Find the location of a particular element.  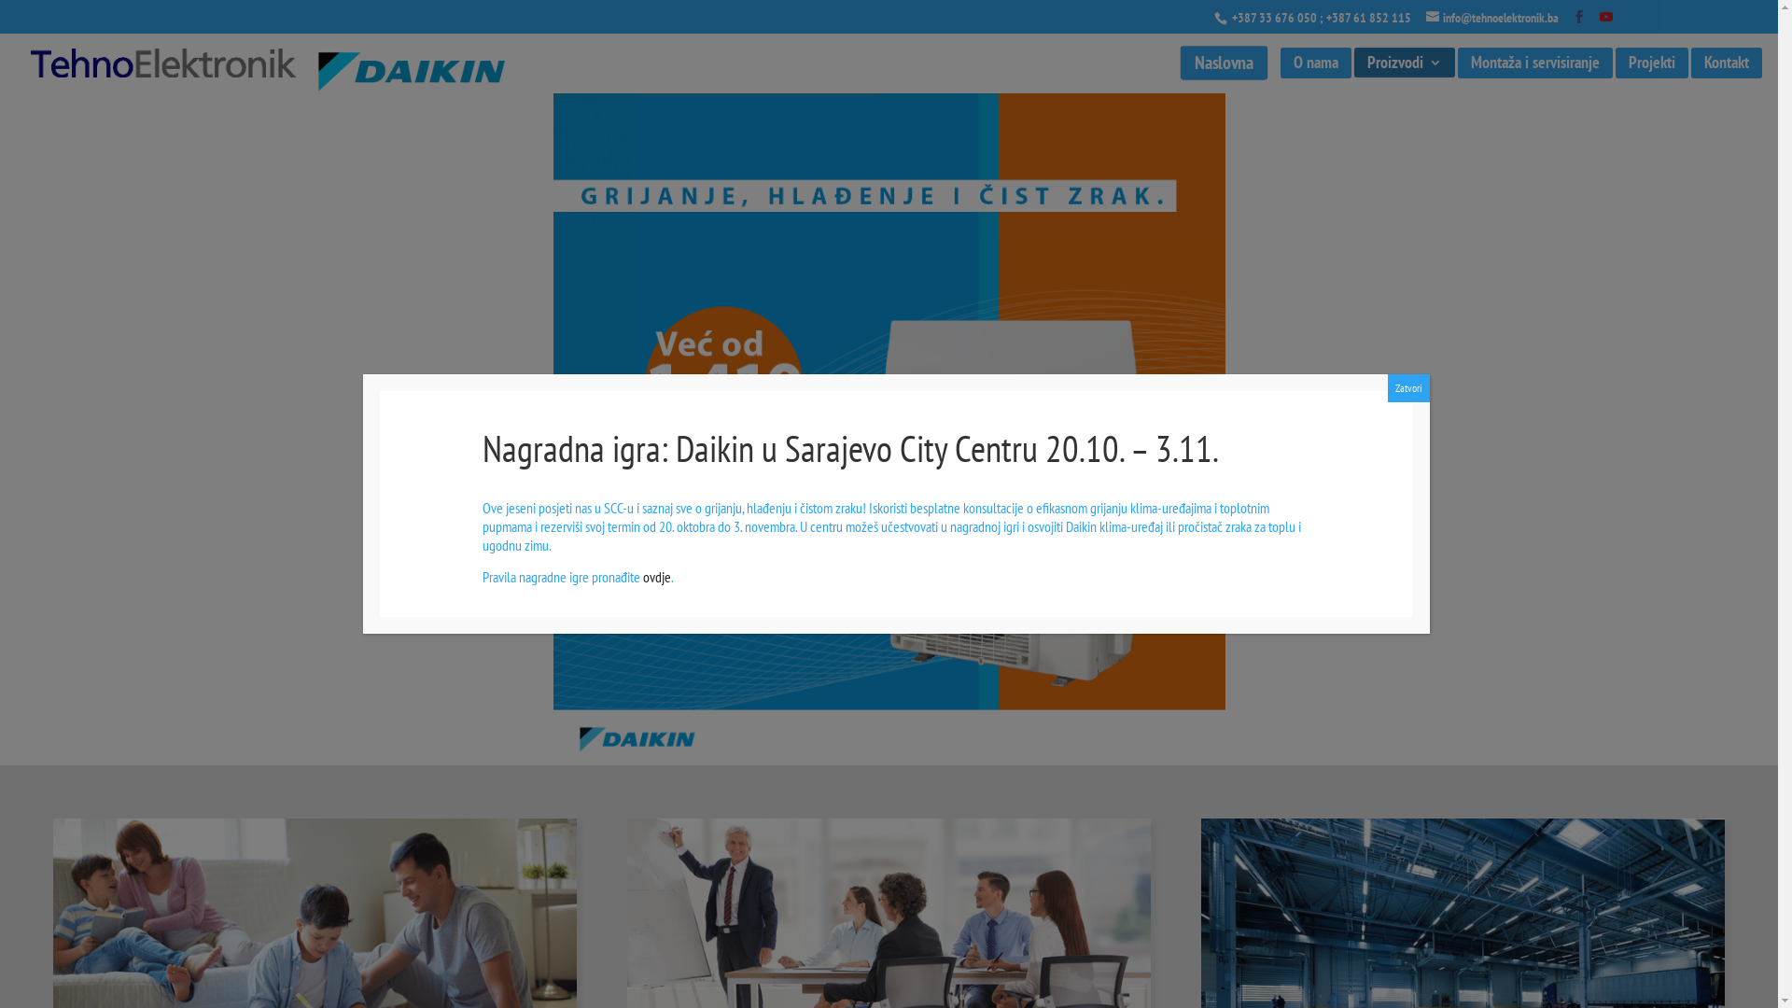

Naslovna is located at coordinates (1221, 69).